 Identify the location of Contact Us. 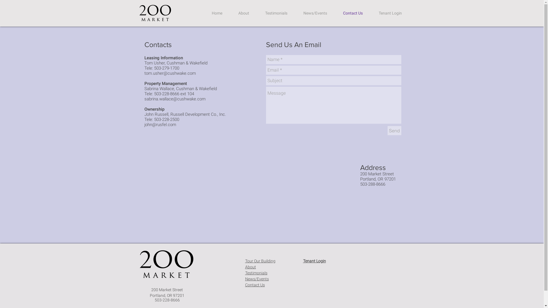
(353, 13).